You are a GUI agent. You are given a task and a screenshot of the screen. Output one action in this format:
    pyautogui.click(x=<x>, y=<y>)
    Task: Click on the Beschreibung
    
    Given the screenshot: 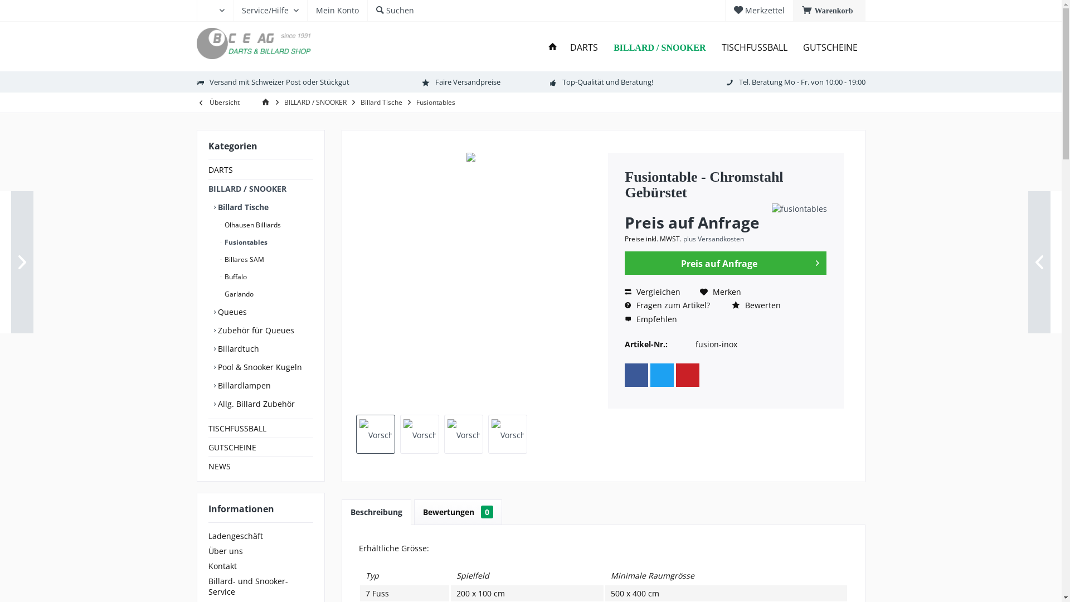 What is the action you would take?
    pyautogui.click(x=376, y=512)
    